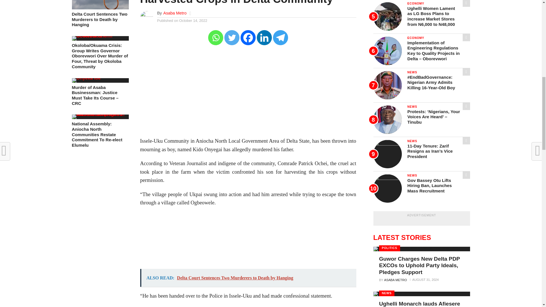 Image resolution: width=546 pixels, height=307 pixels. Describe the element at coordinates (280, 38) in the screenshot. I see `Telegram` at that location.